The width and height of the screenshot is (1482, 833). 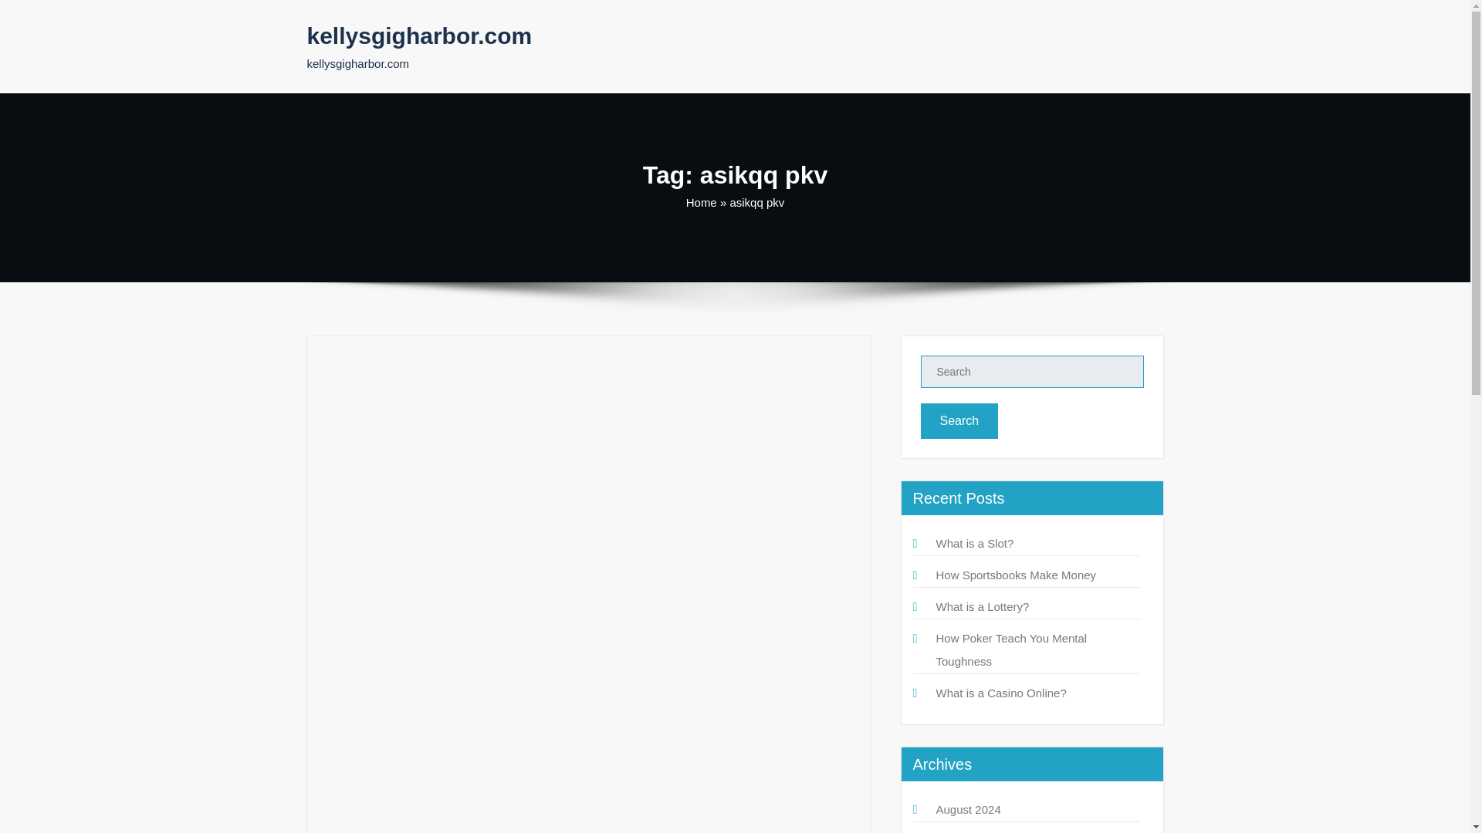 What do you see at coordinates (959, 421) in the screenshot?
I see `Search` at bounding box center [959, 421].